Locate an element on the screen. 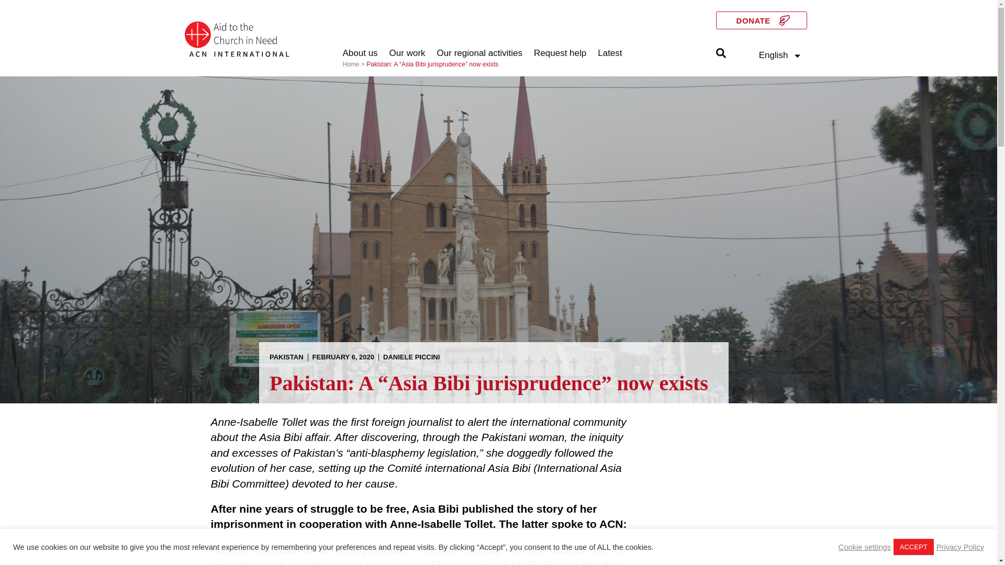 This screenshot has height=565, width=1005. Our regional activities is located at coordinates (479, 53).